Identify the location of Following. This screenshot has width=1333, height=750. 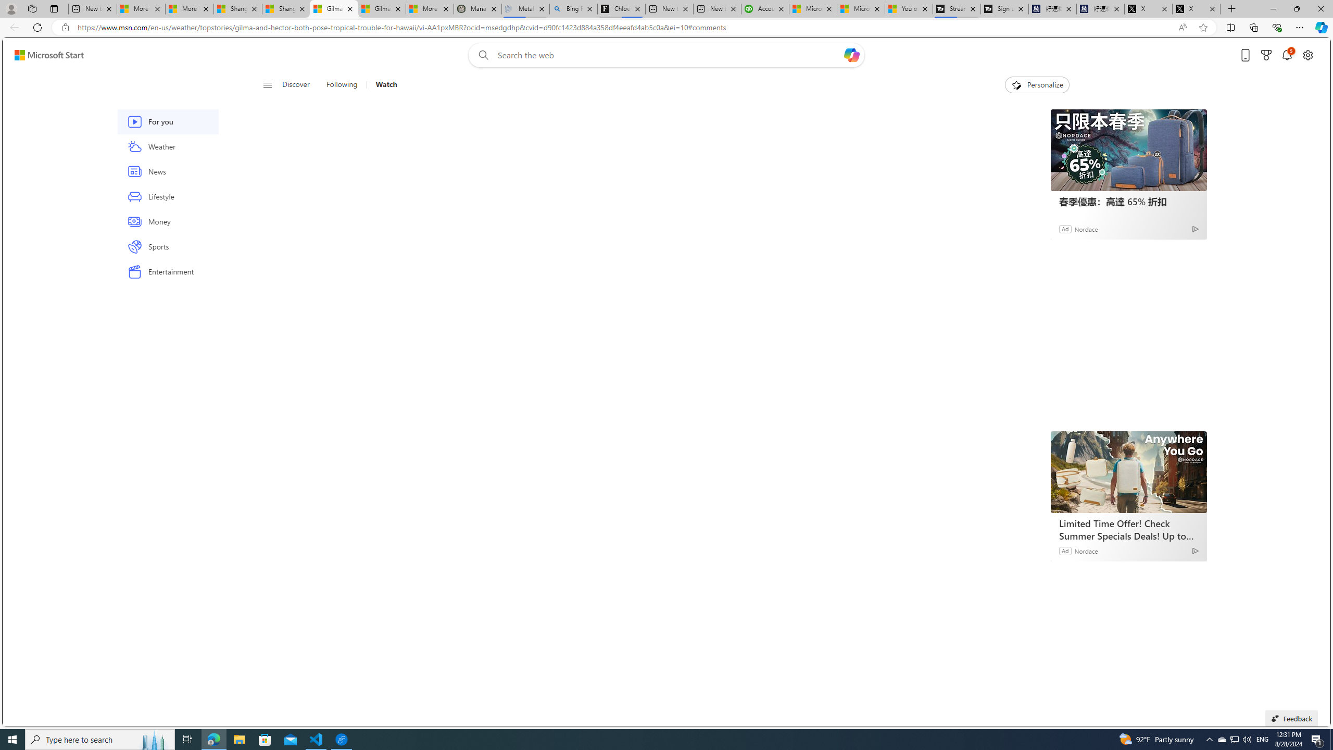
(343, 85).